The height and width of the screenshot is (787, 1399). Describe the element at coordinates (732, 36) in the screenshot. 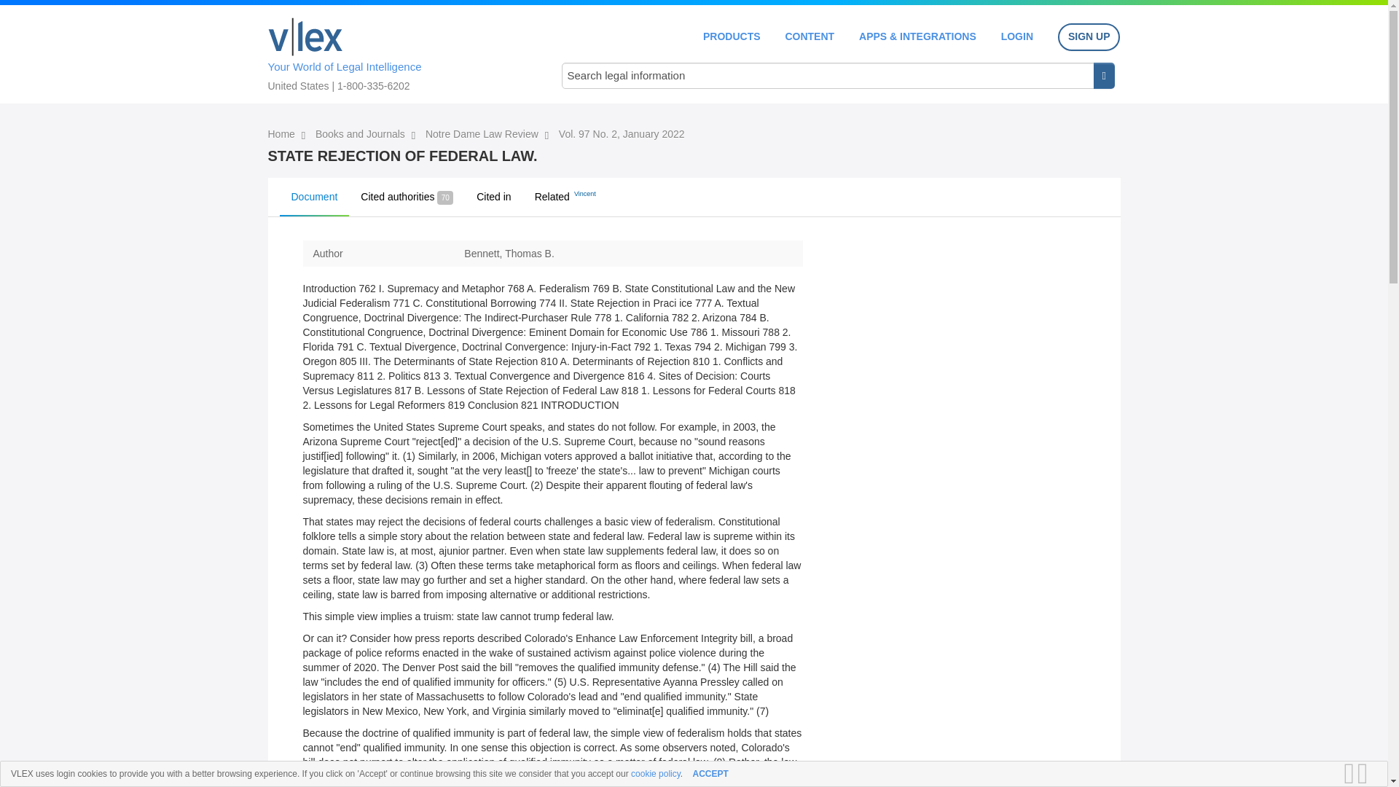

I see `PRODUCTS` at that location.